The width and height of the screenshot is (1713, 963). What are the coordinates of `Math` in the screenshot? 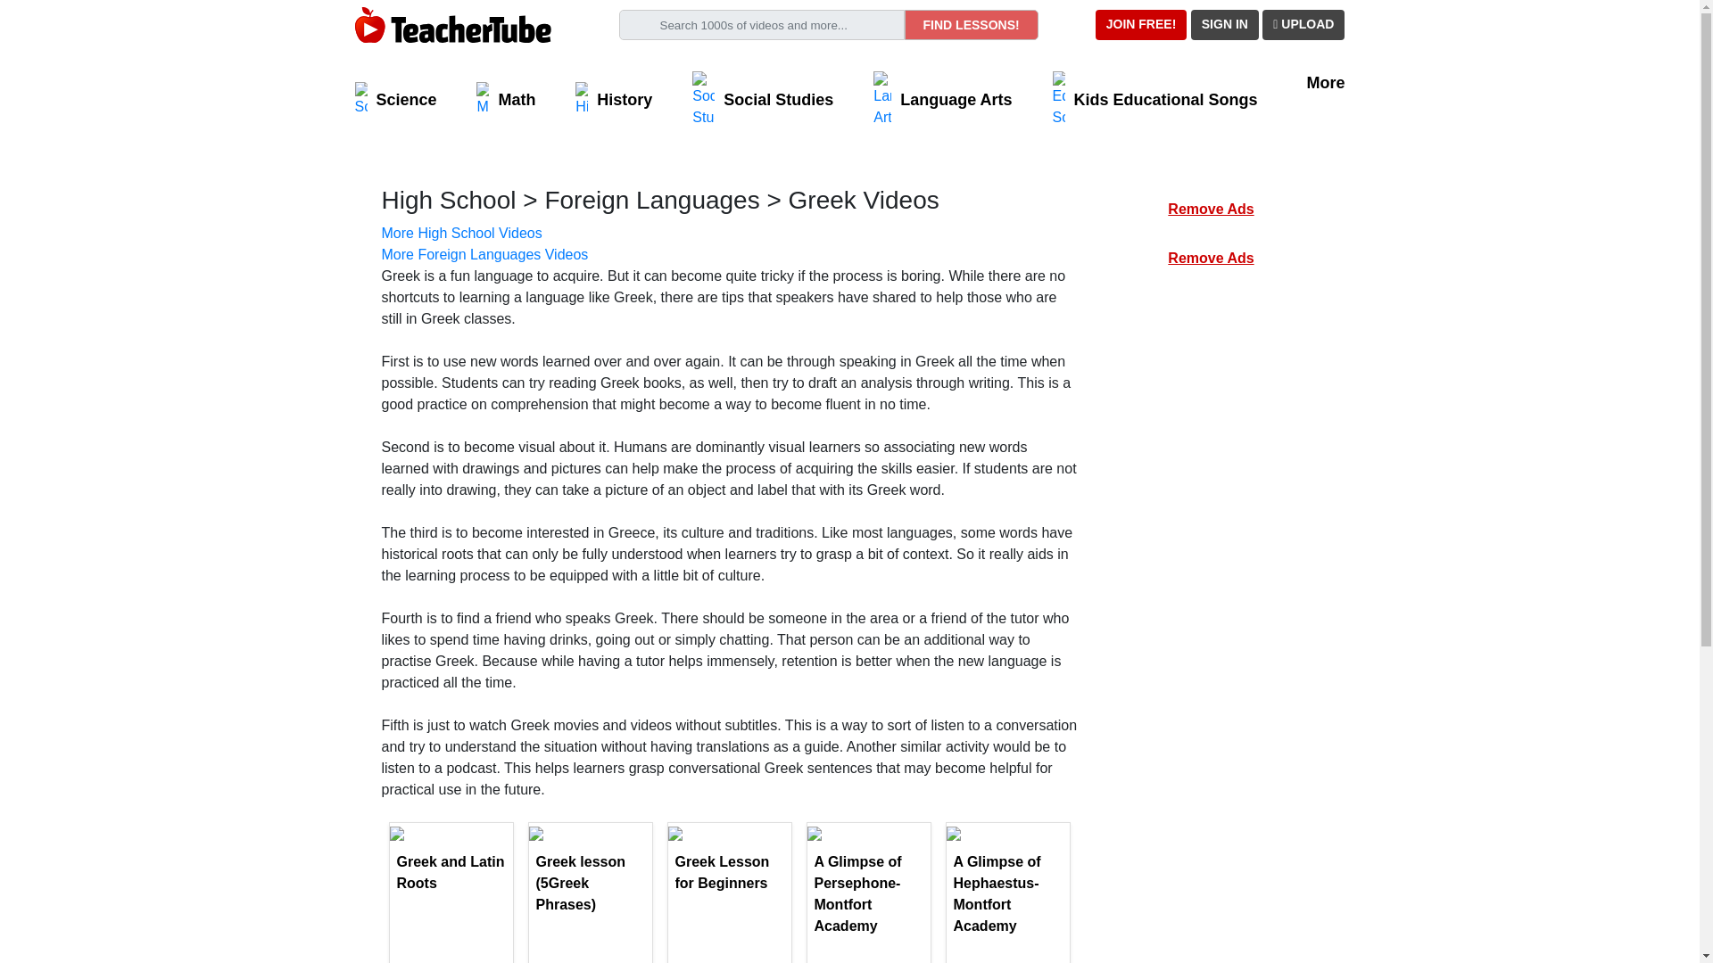 It's located at (505, 99).